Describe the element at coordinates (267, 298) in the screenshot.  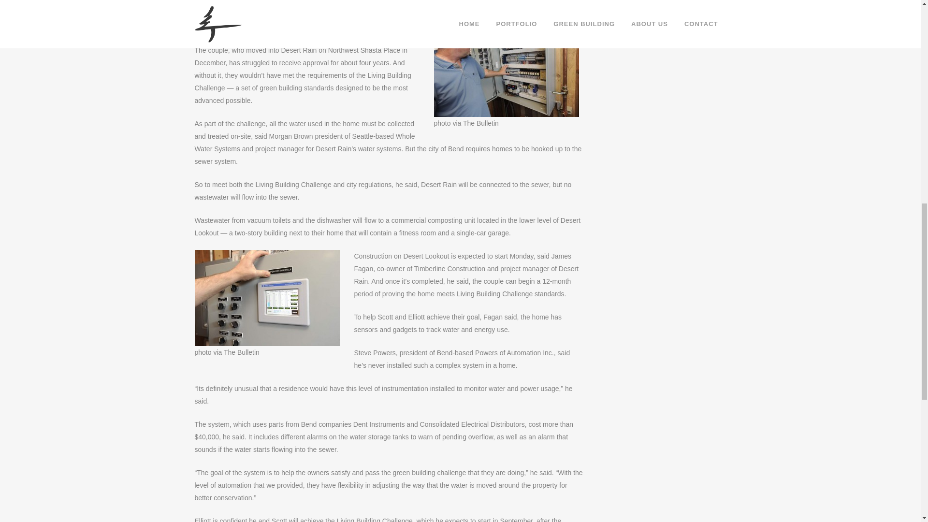
I see `DR Bulletin pic 03` at that location.